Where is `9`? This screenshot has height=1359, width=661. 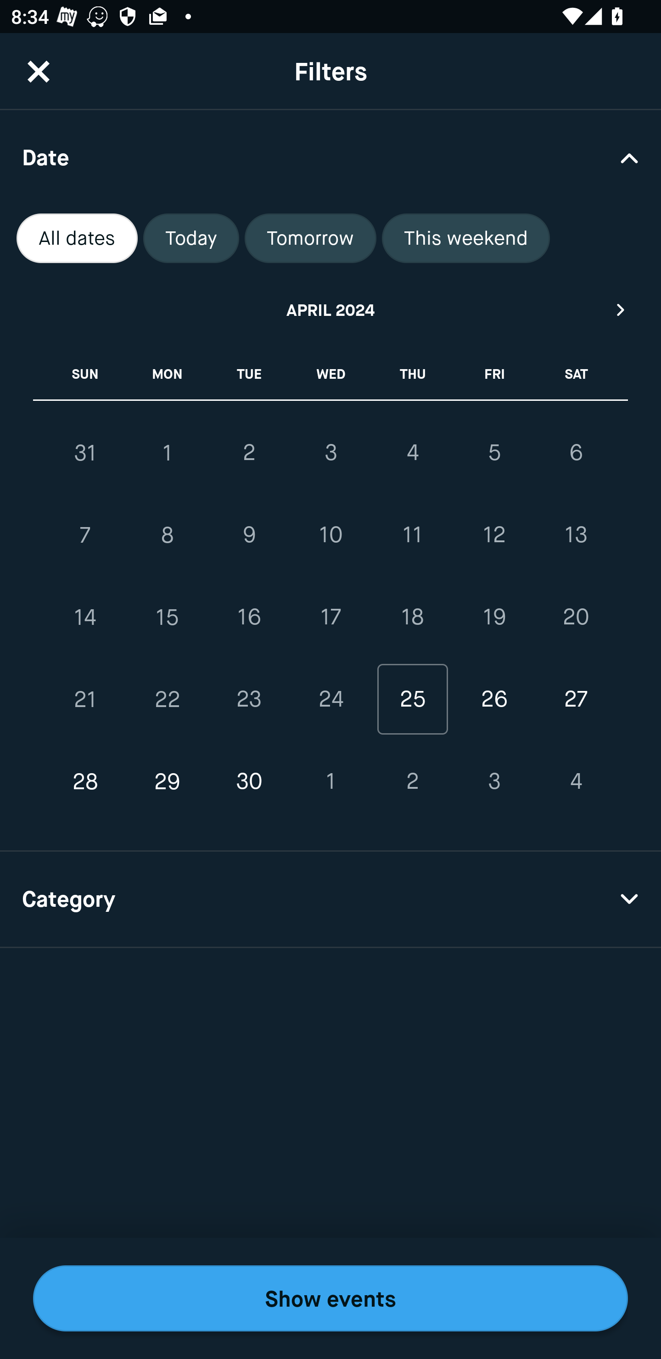
9 is located at coordinates (249, 535).